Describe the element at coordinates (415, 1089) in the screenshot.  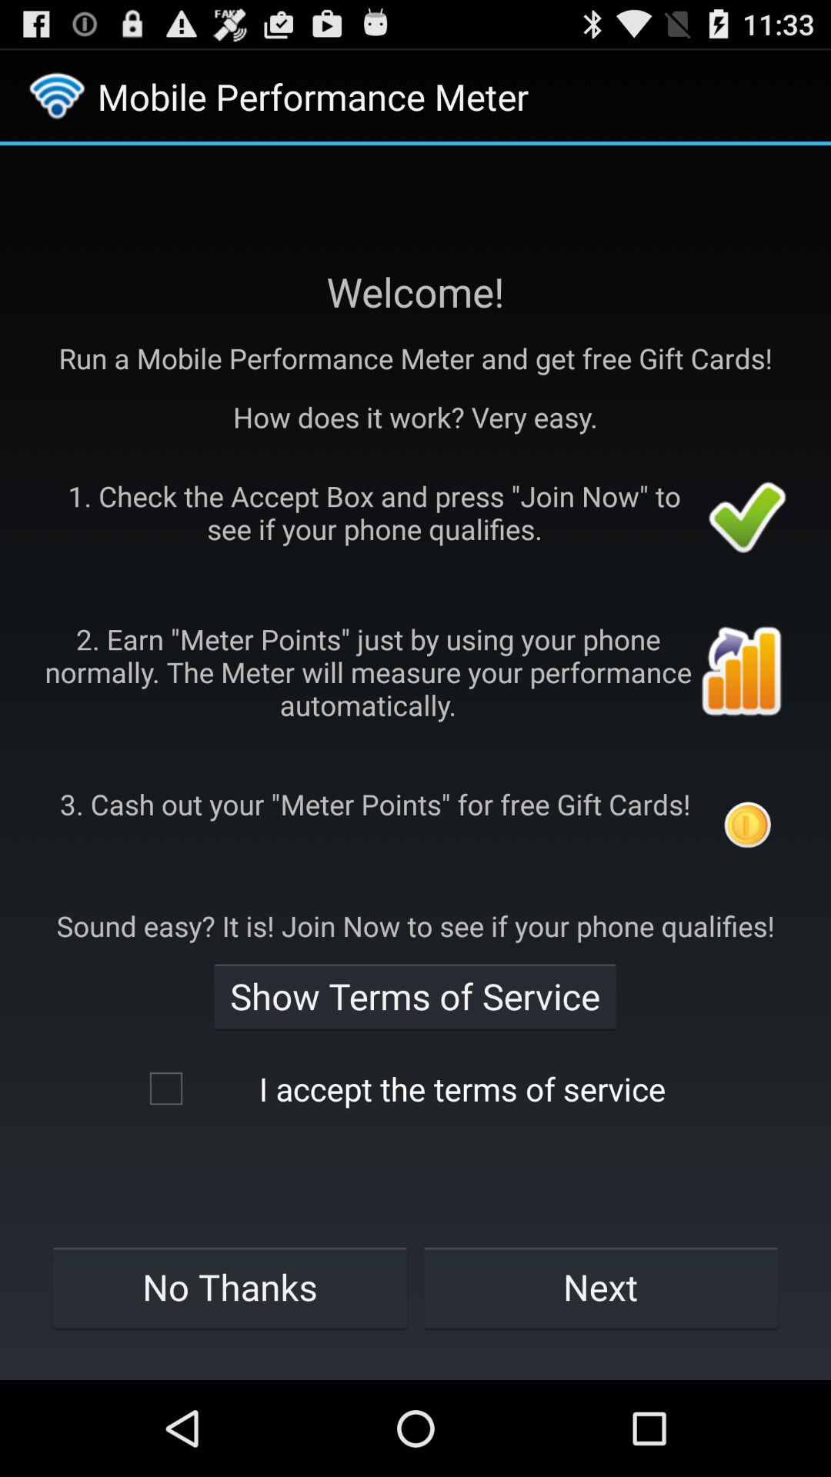
I see `click on the text i accept the terms of service` at that location.